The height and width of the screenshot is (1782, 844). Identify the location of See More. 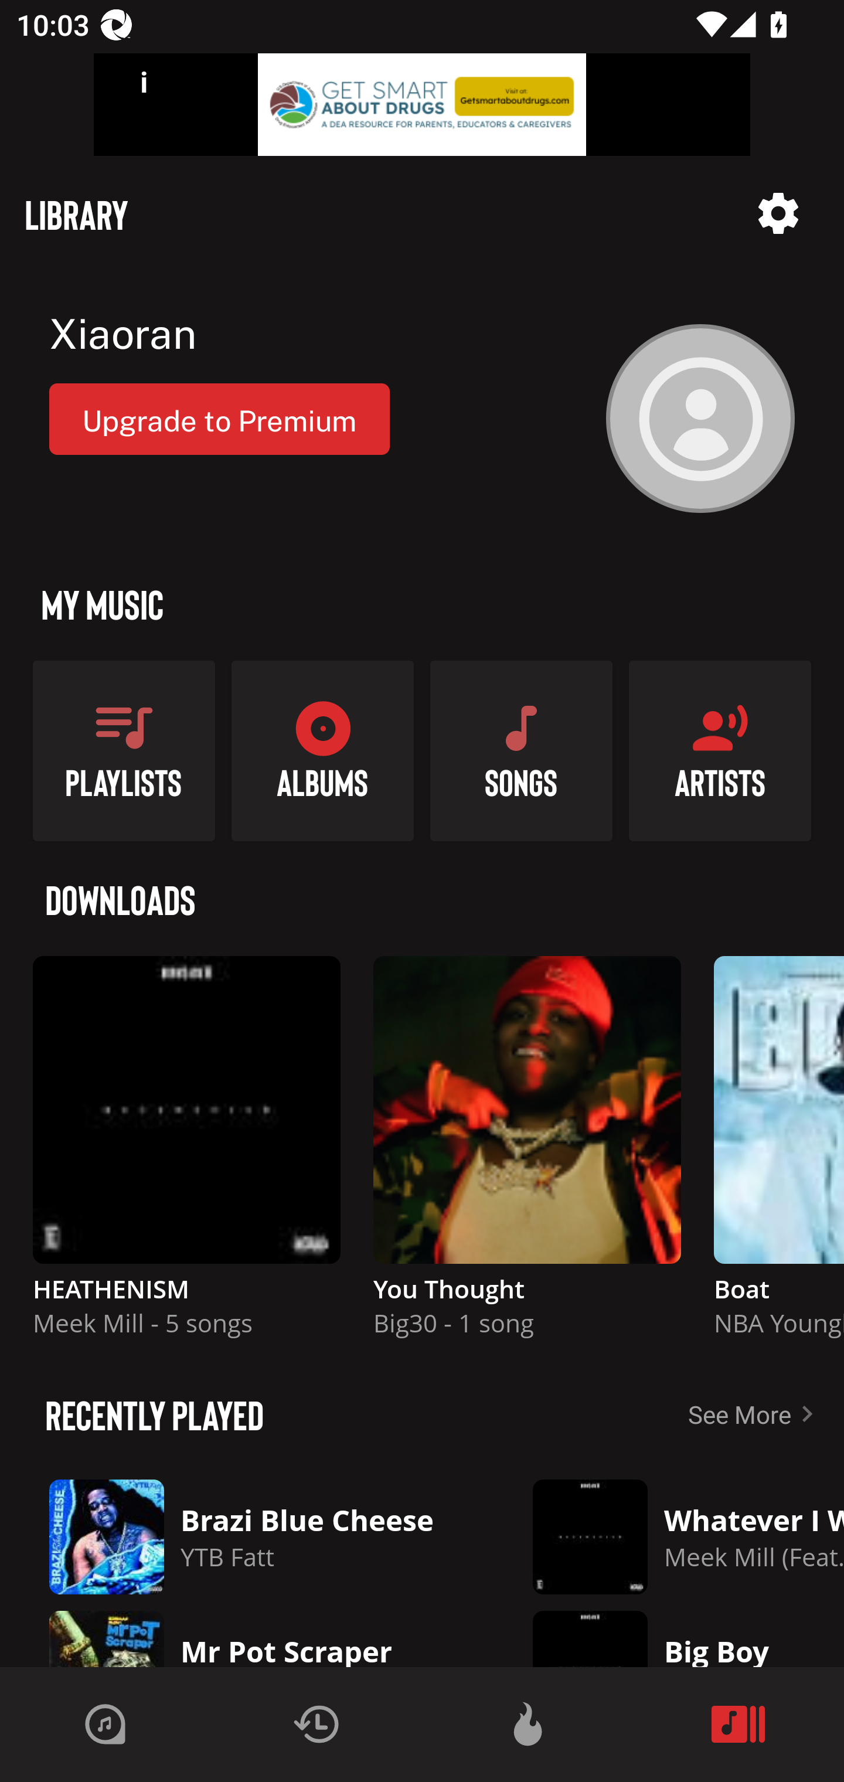
(755, 1414).